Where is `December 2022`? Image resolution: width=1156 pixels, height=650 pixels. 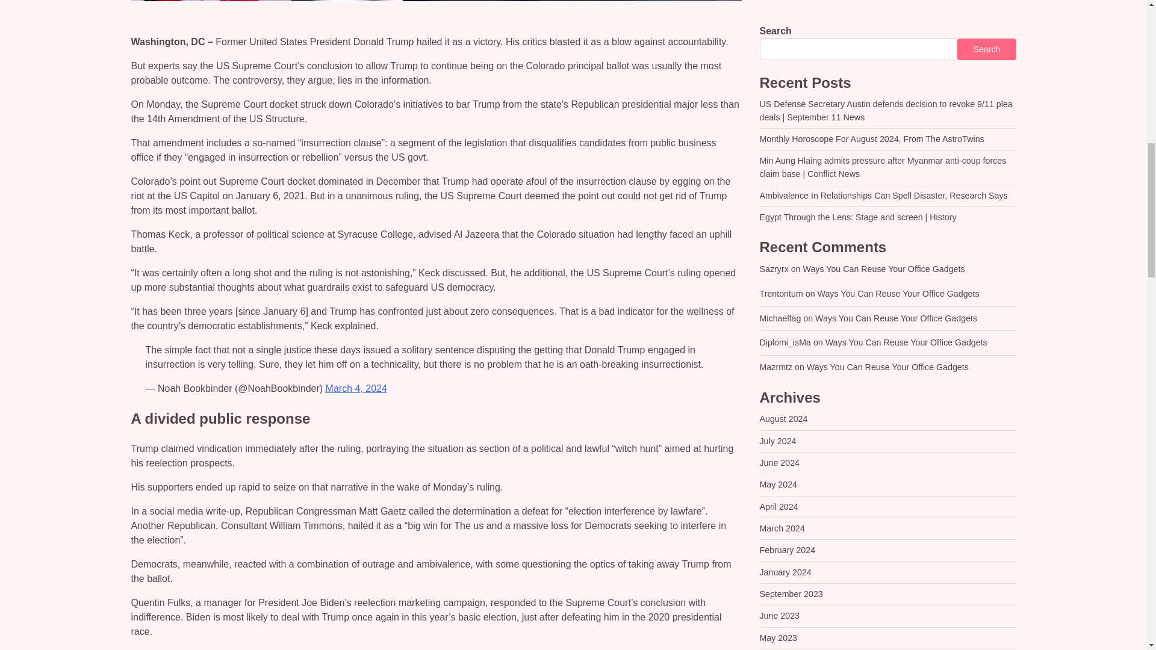 December 2022 is located at coordinates (790, 129).